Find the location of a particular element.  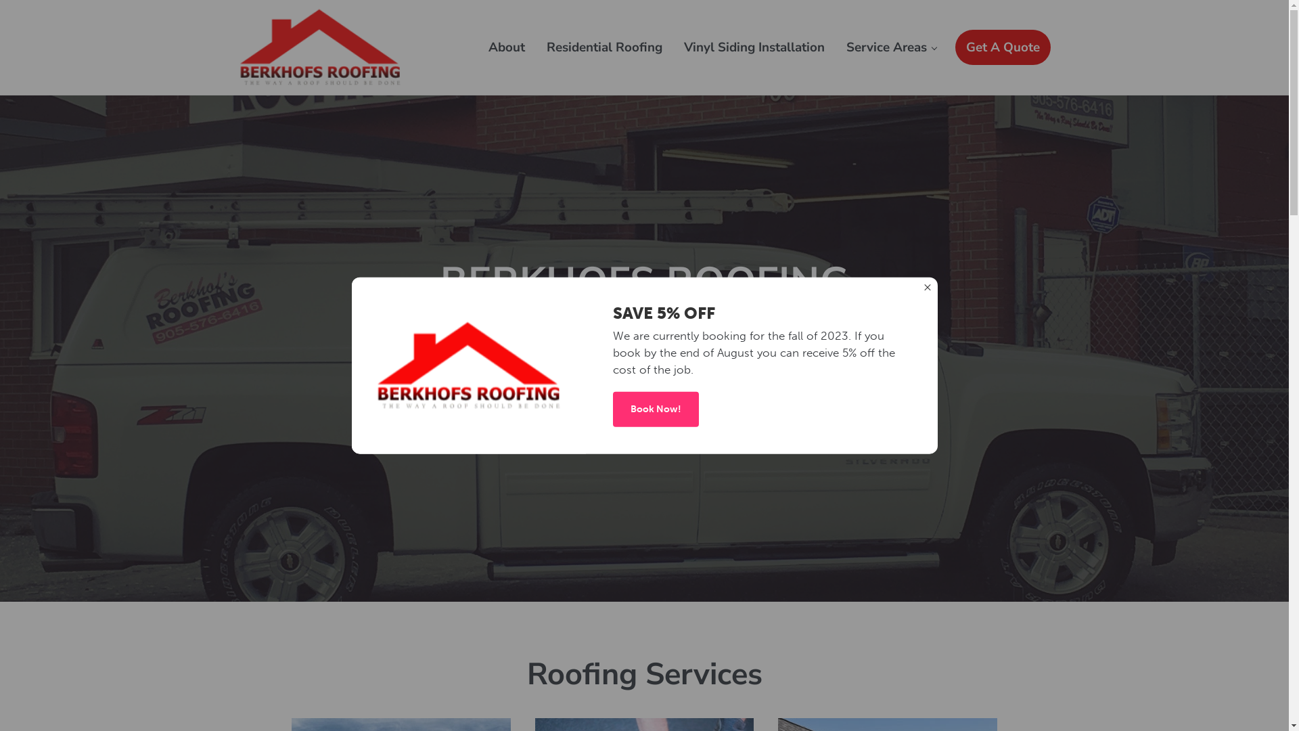

Get A Quote is located at coordinates (1003, 47).